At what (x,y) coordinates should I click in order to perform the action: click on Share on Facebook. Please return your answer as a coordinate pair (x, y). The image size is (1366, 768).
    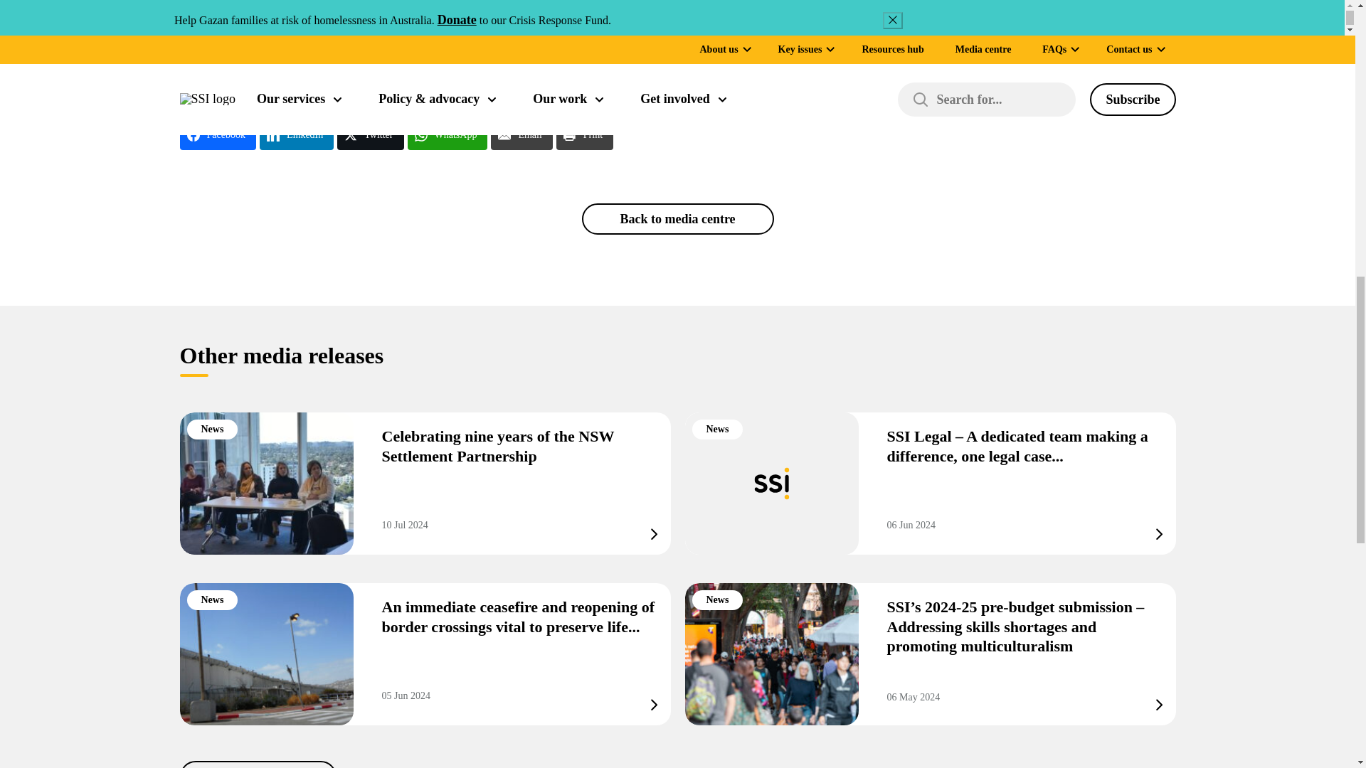
    Looking at the image, I should click on (217, 134).